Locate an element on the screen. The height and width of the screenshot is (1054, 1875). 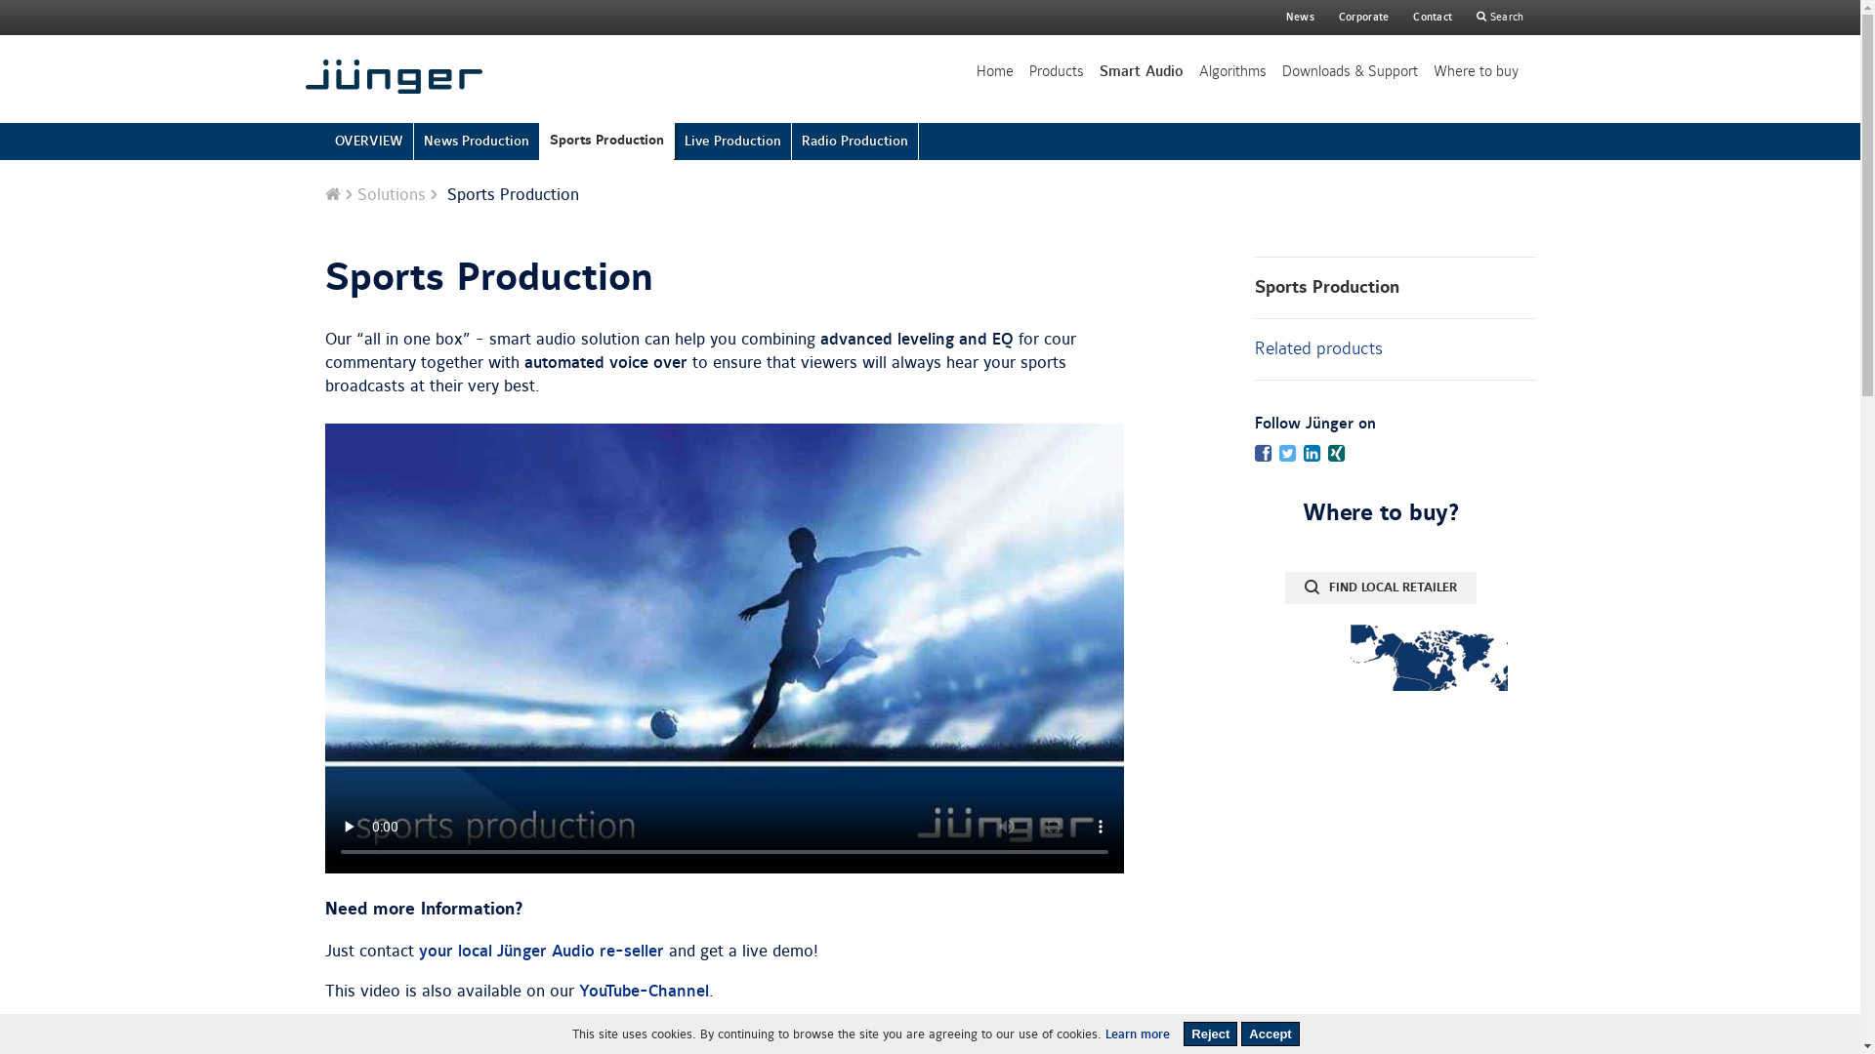
Xing is located at coordinates (1338, 457).